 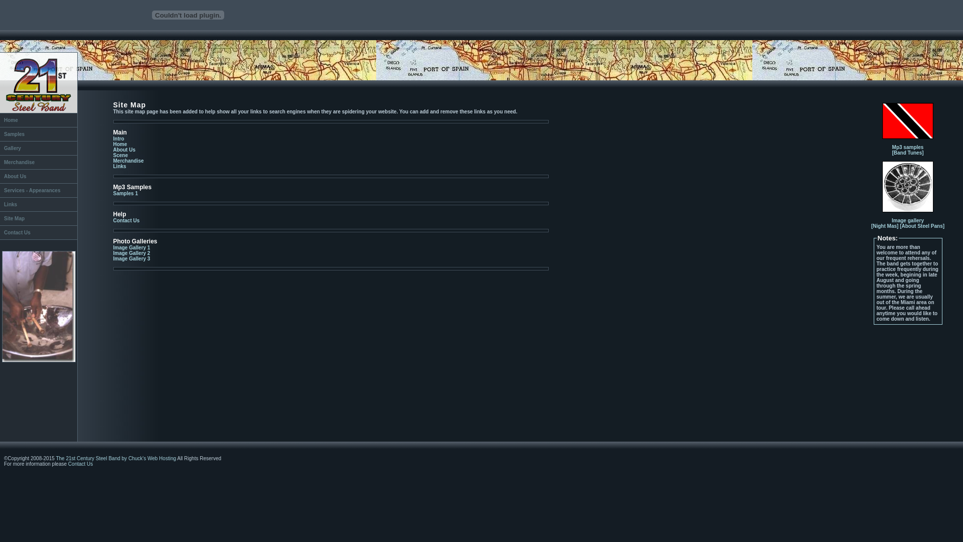 What do you see at coordinates (132, 259) in the screenshot?
I see `Image Gallery 3` at bounding box center [132, 259].